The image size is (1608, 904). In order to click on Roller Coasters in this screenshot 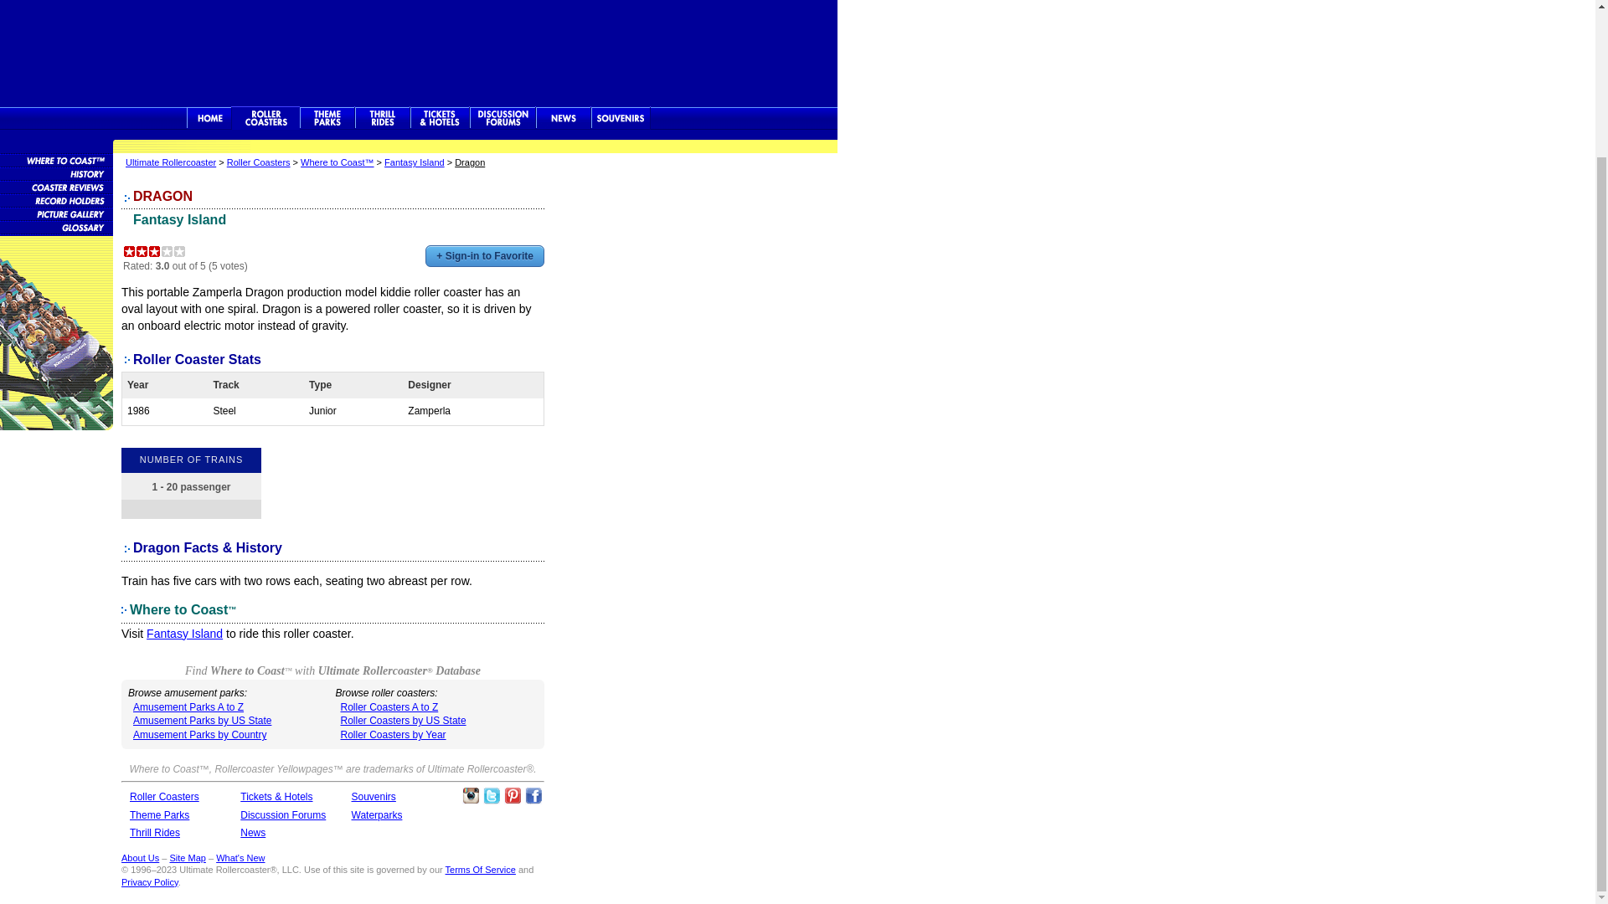, I will do `click(164, 797)`.